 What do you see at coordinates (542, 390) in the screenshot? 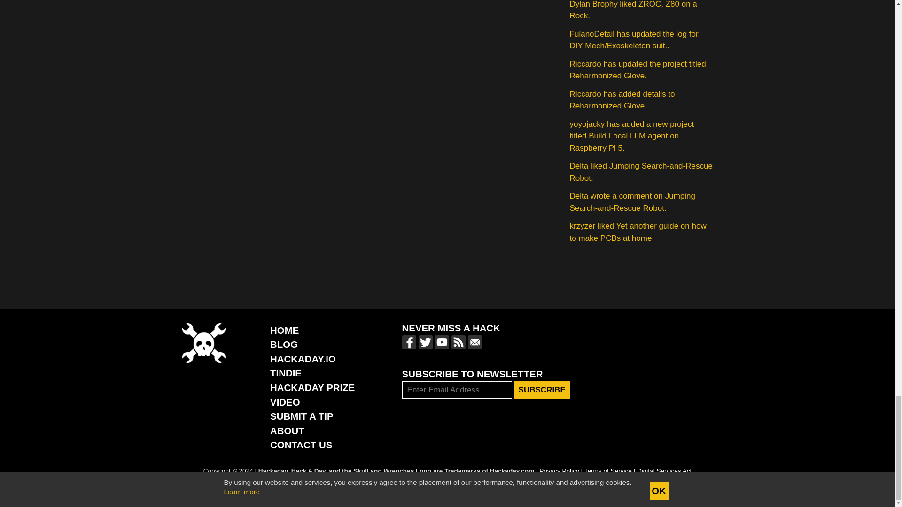
I see `Subscribe` at bounding box center [542, 390].